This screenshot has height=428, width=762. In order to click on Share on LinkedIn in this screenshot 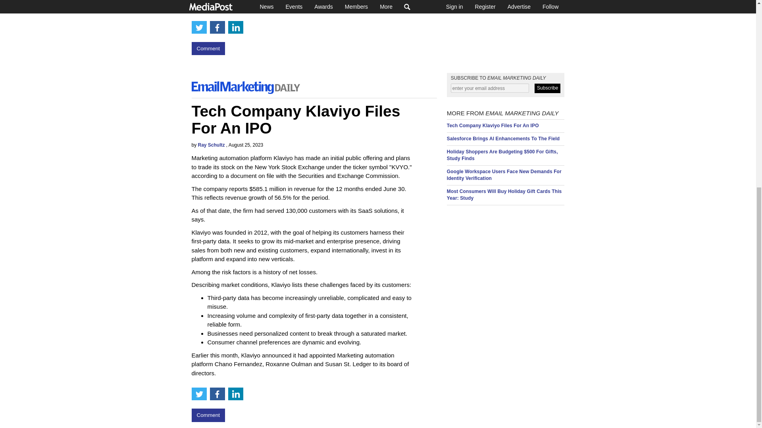, I will do `click(235, 27)`.